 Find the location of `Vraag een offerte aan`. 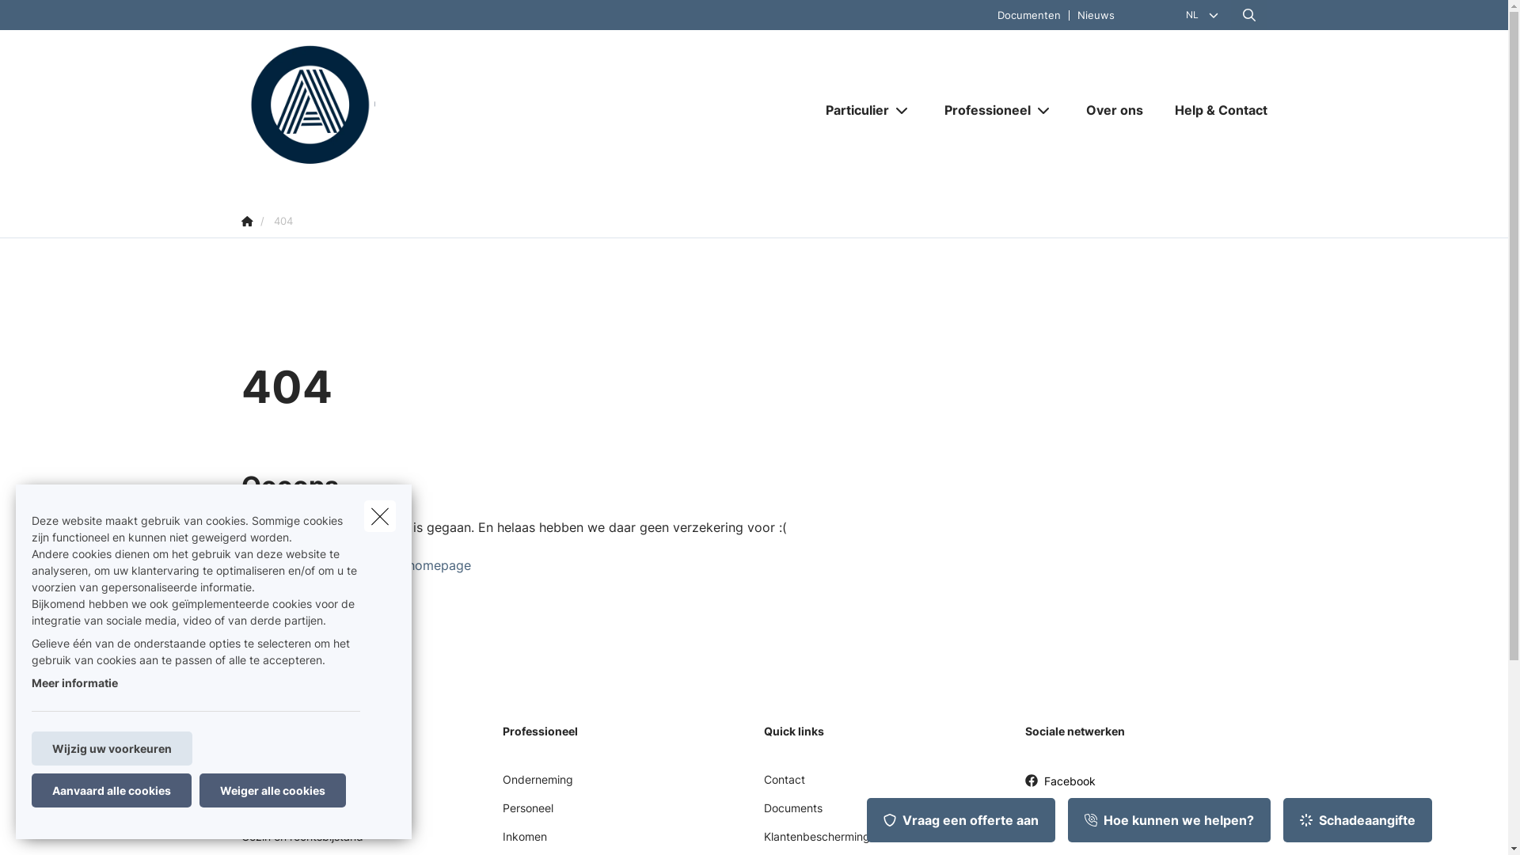

Vraag een offerte aan is located at coordinates (961, 820).